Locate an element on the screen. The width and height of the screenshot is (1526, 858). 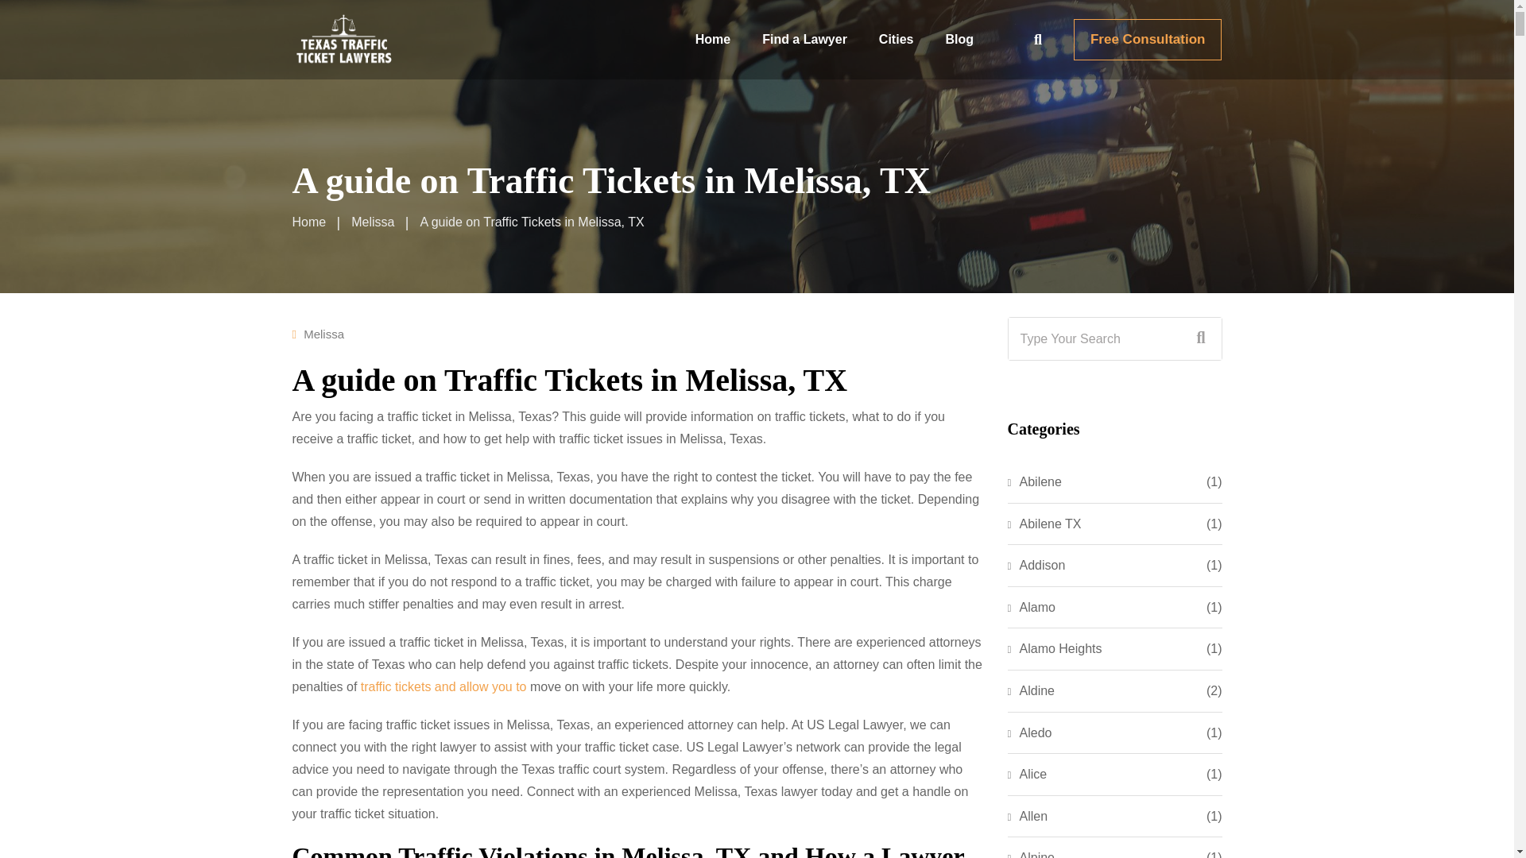
Alpine is located at coordinates (1030, 853).